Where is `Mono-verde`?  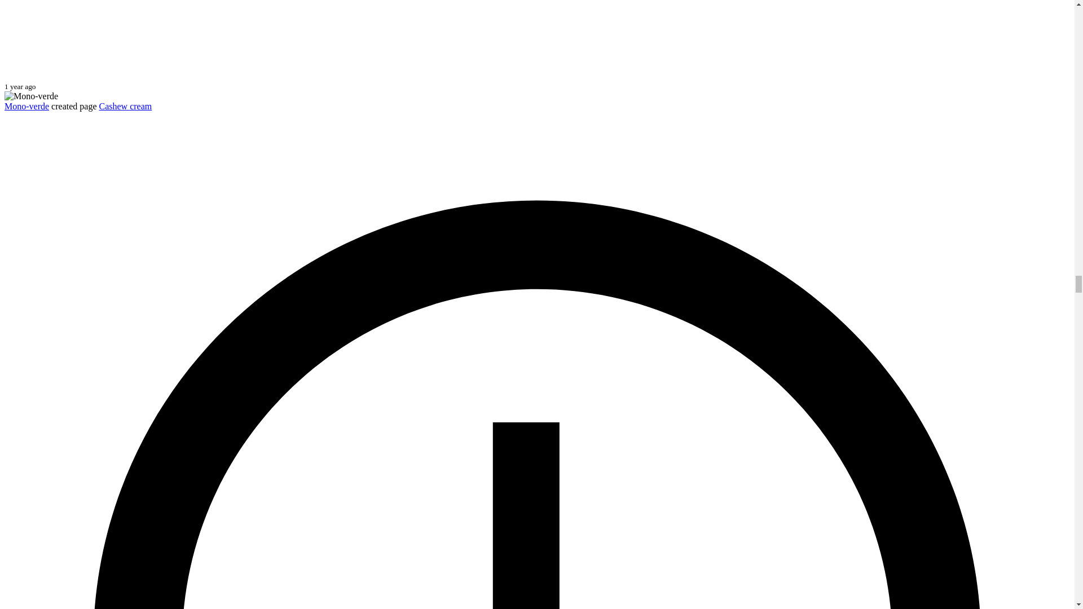 Mono-verde is located at coordinates (26, 106).